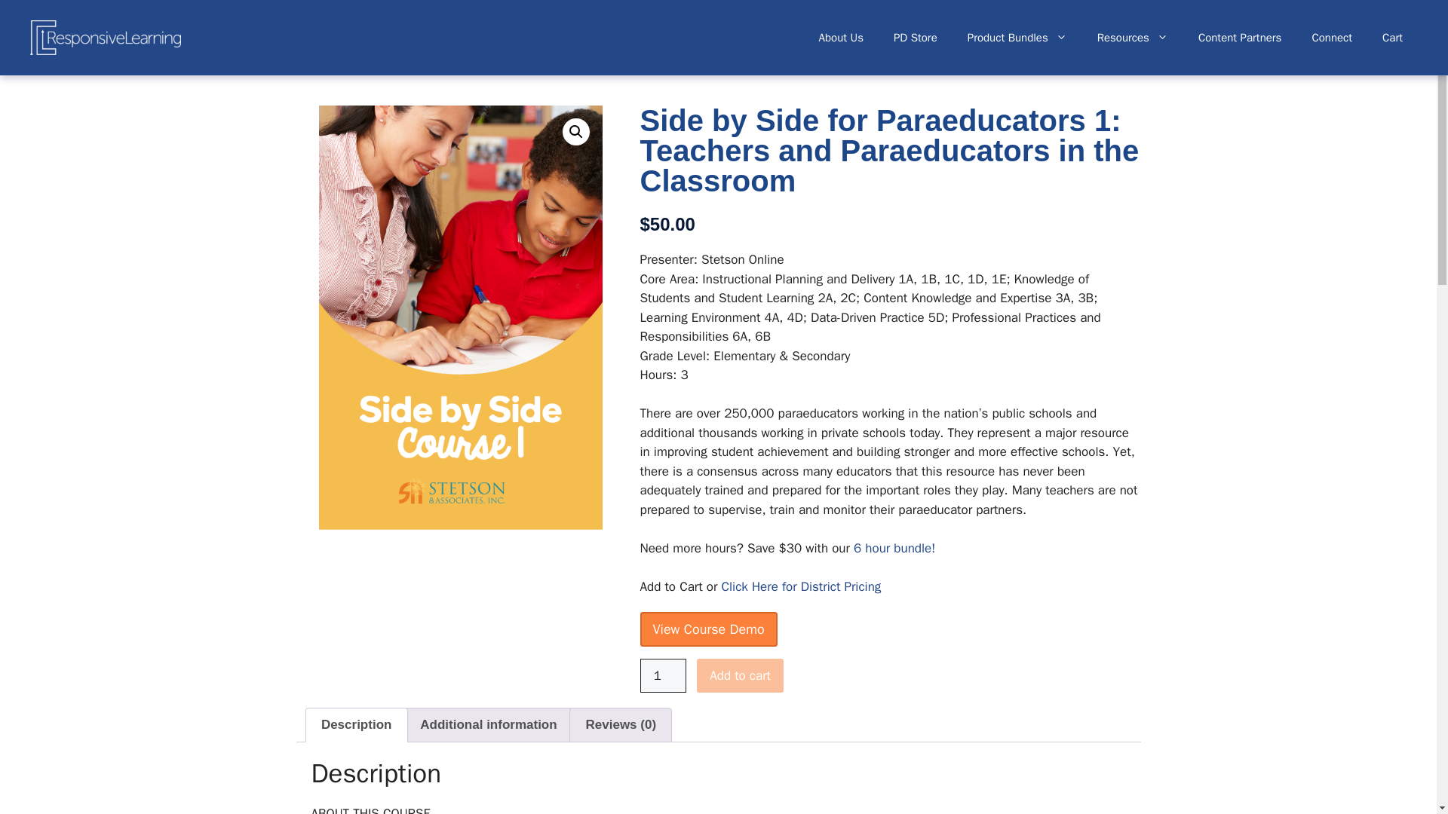 The height and width of the screenshot is (814, 1448). I want to click on PD Store, so click(916, 38).